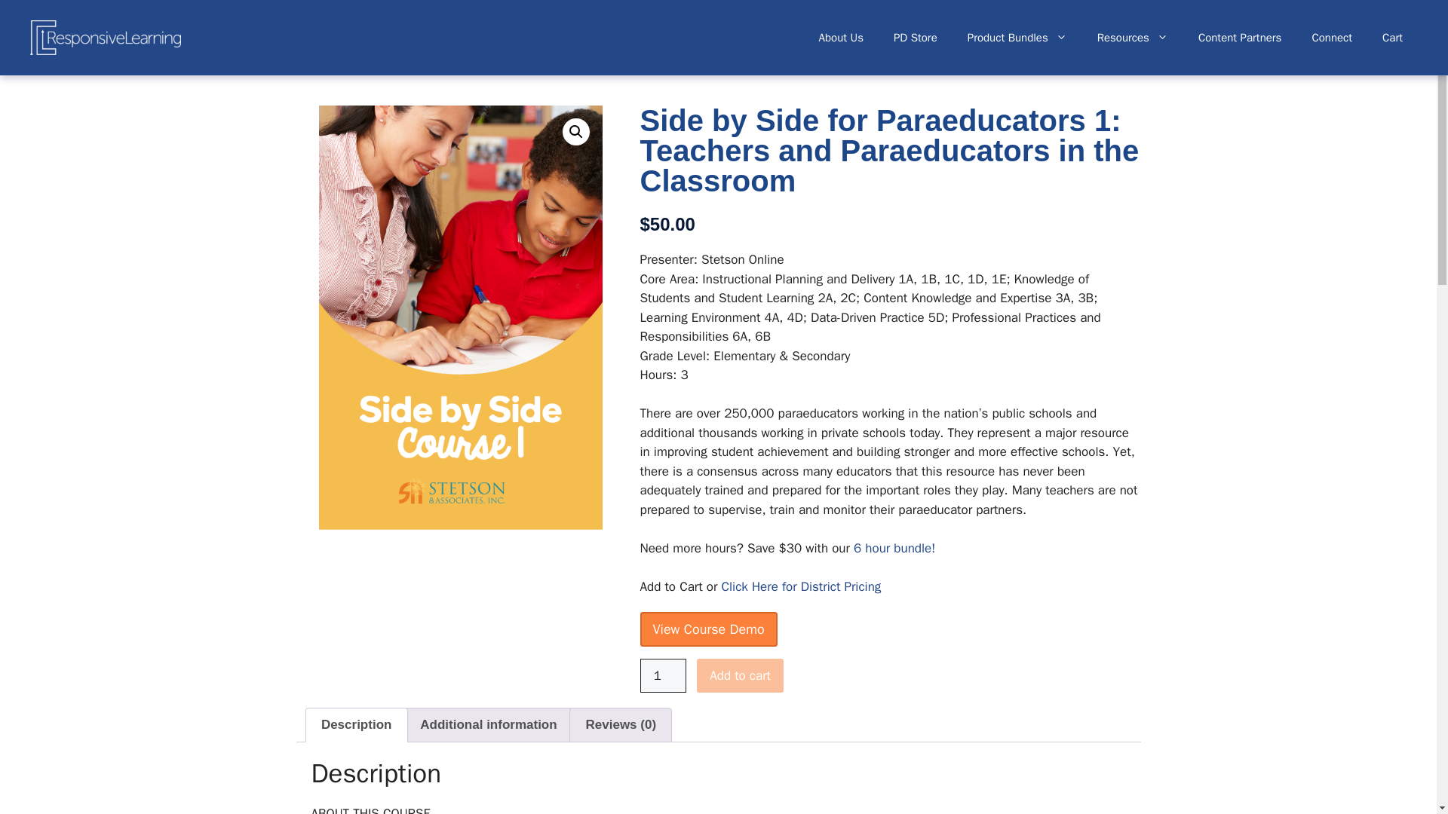 The height and width of the screenshot is (814, 1448). I want to click on PD Store, so click(916, 38).